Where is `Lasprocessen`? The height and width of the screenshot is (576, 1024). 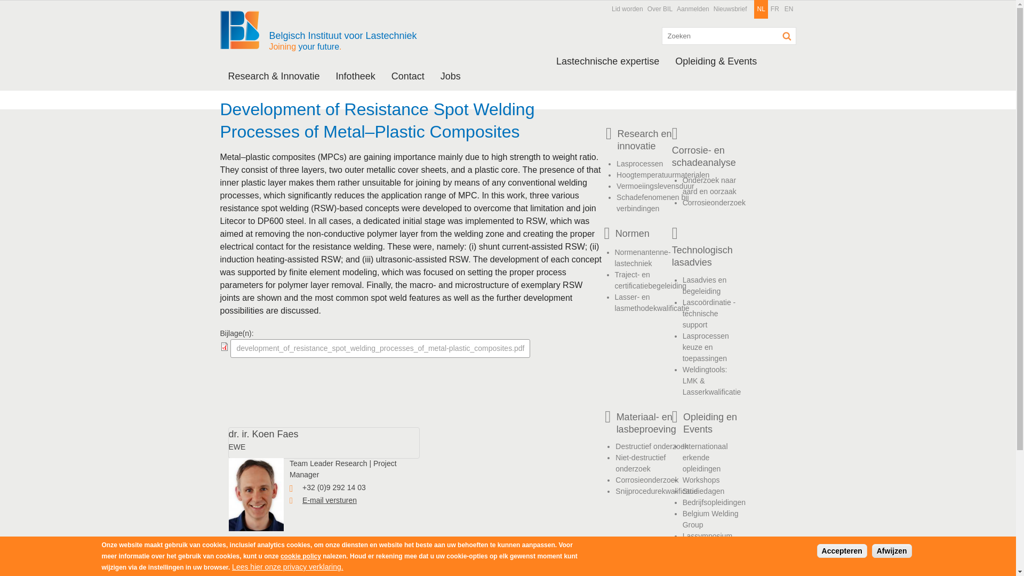 Lasprocessen is located at coordinates (639, 164).